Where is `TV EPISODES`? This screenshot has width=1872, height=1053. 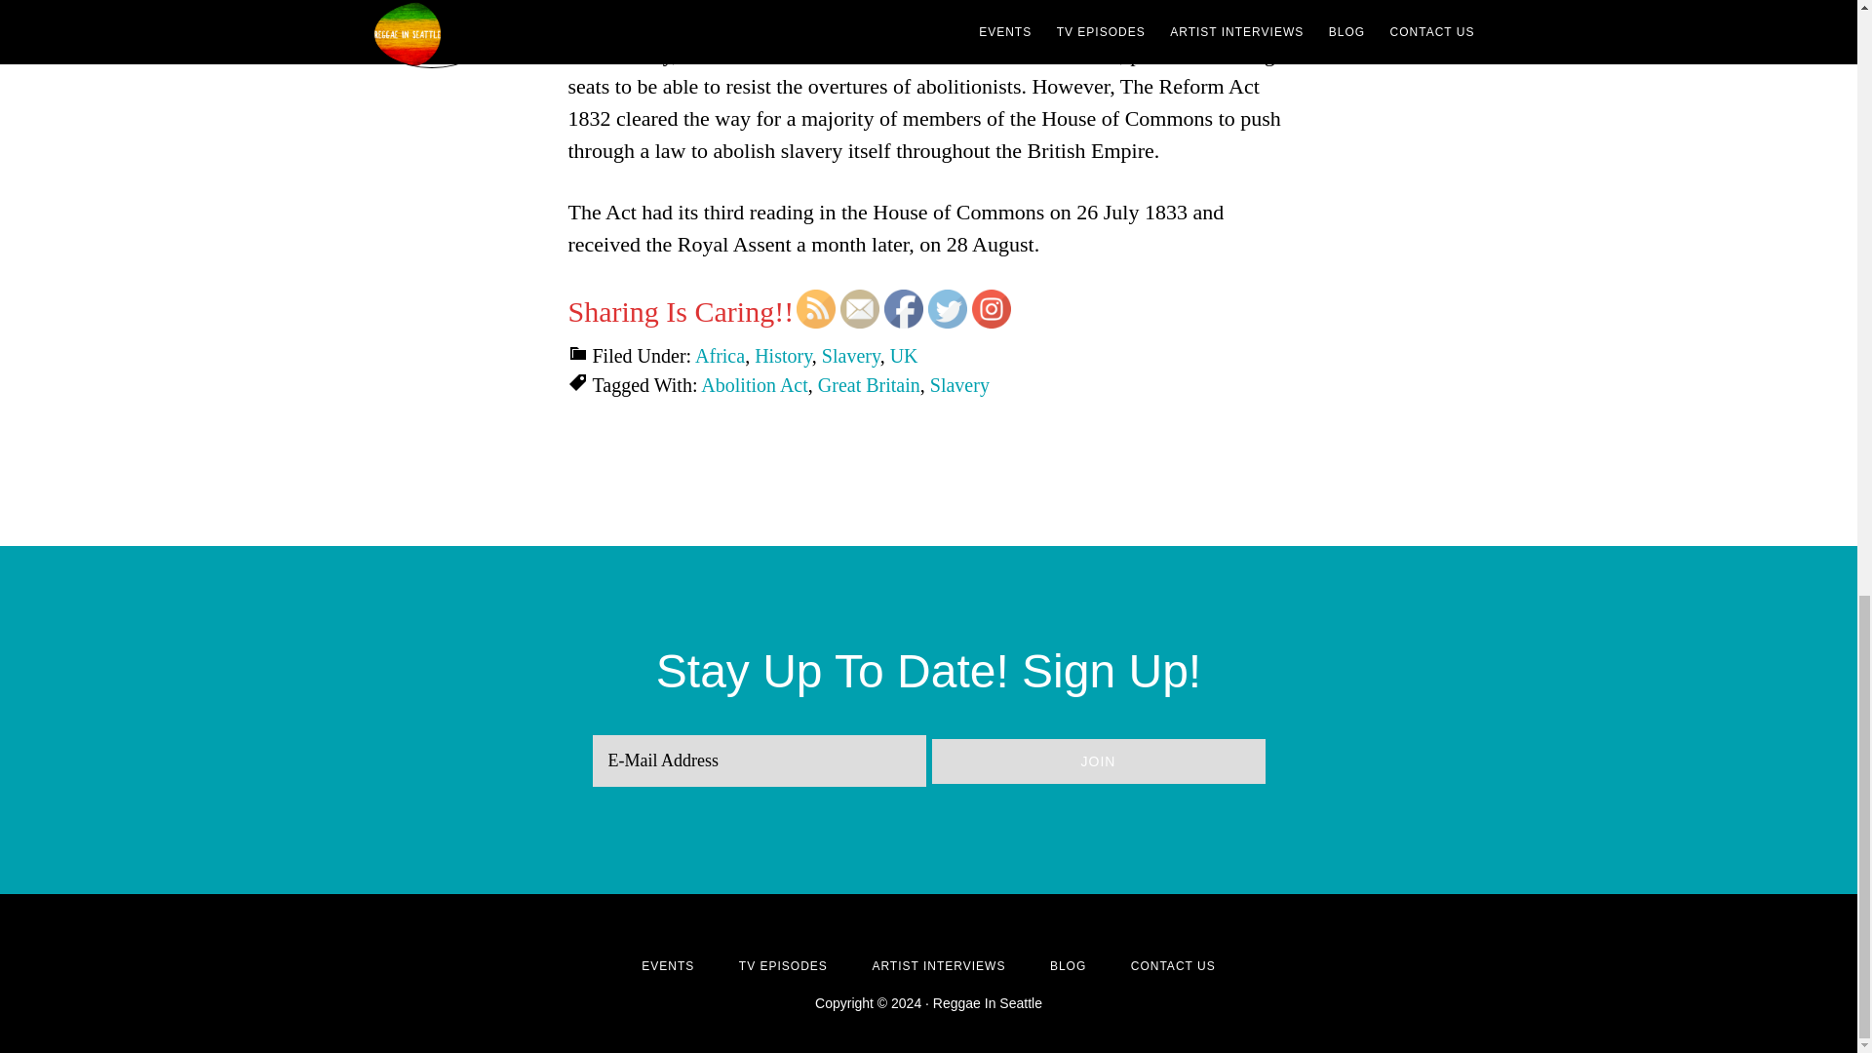
TV EPISODES is located at coordinates (783, 965).